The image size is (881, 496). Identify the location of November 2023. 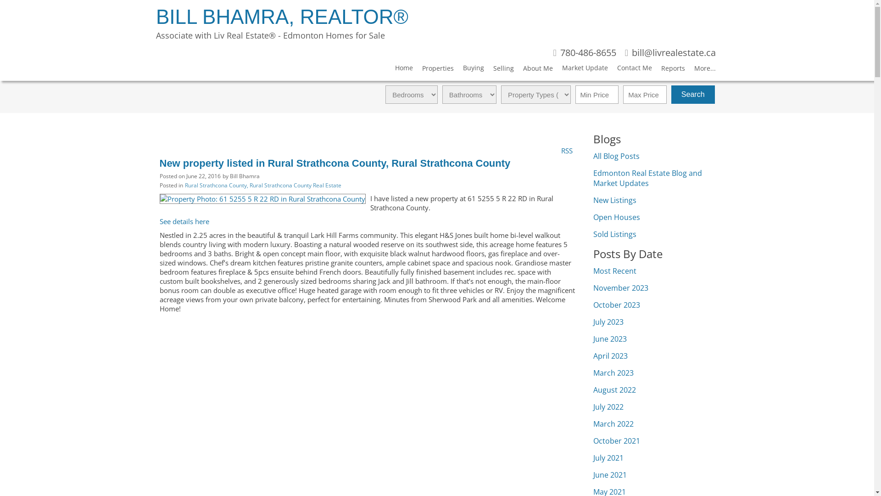
(620, 288).